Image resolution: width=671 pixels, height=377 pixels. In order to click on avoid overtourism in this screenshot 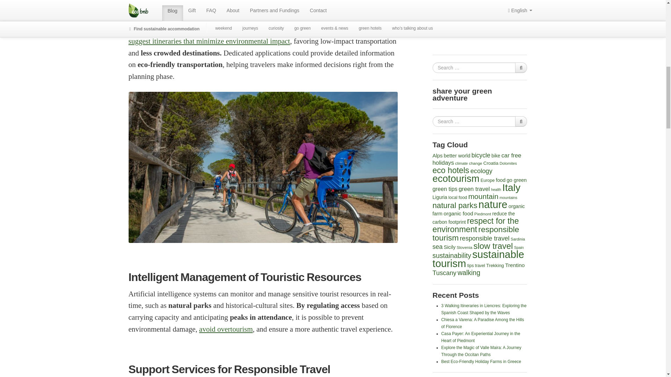, I will do `click(226, 329)`.